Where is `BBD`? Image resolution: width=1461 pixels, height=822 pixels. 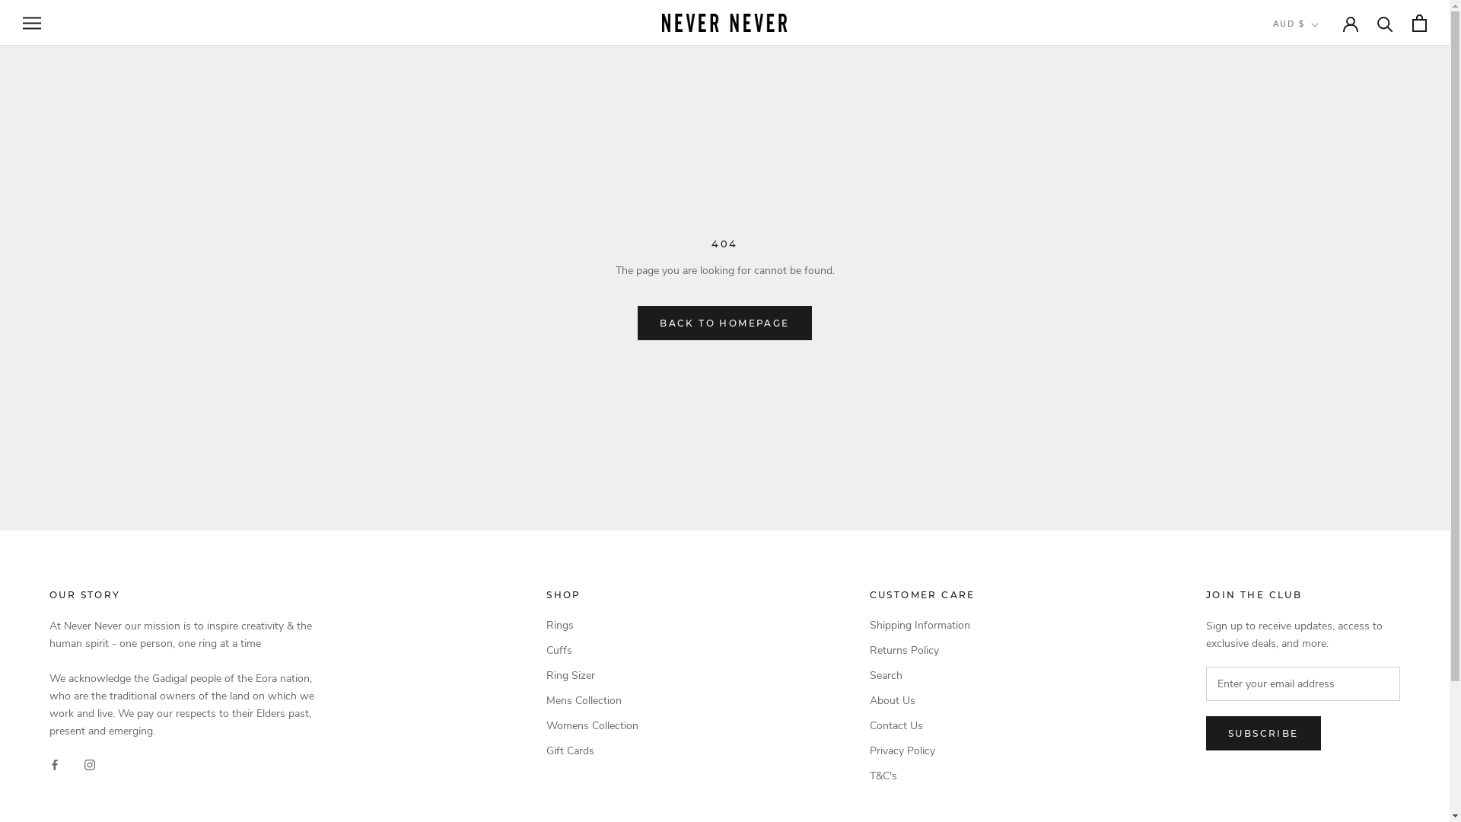 BBD is located at coordinates (1323, 237).